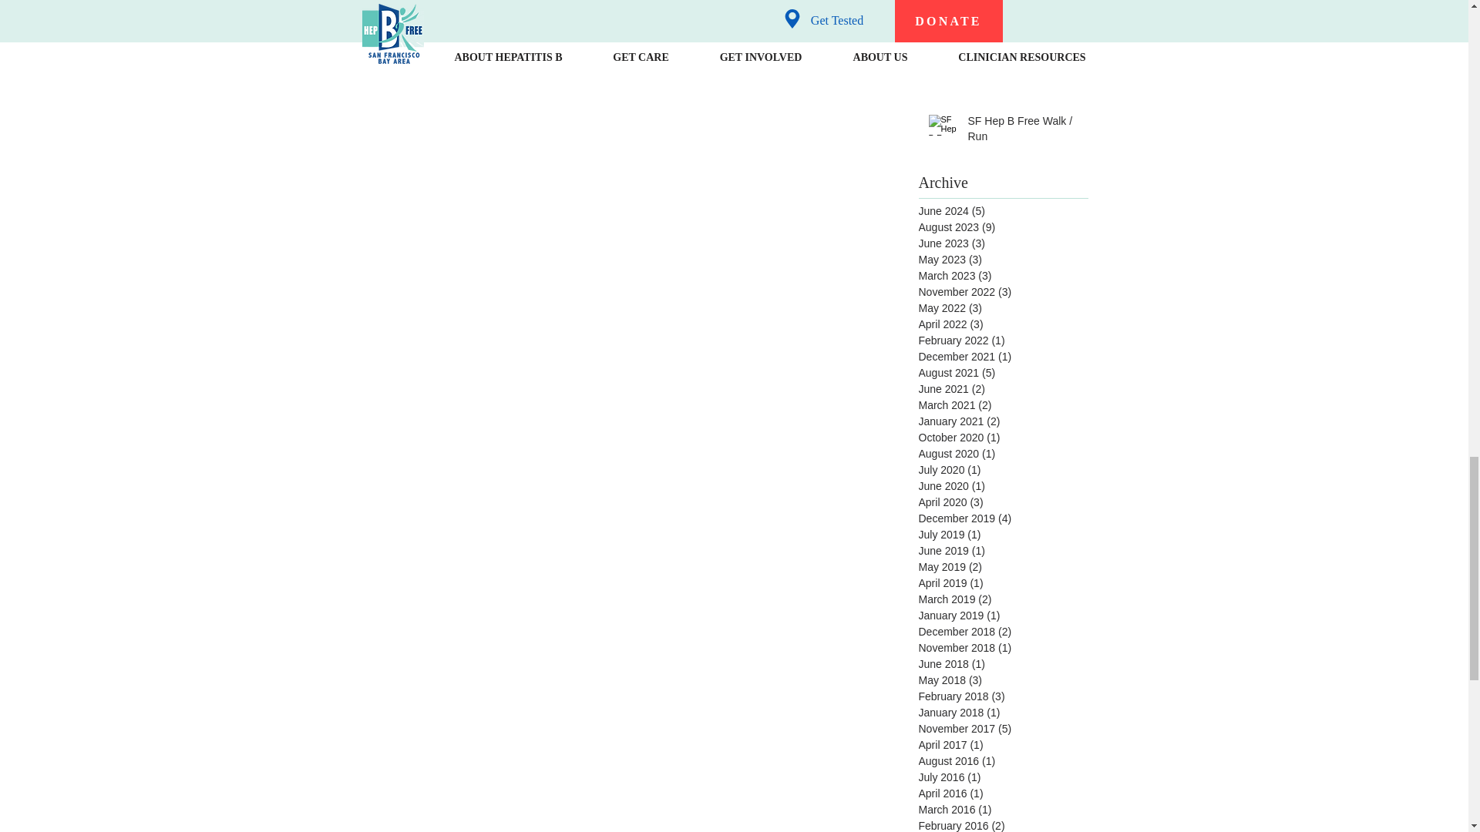 This screenshot has width=1480, height=832. What do you see at coordinates (1023, 46) in the screenshot?
I see `Art and Healing Walk Festival` at bounding box center [1023, 46].